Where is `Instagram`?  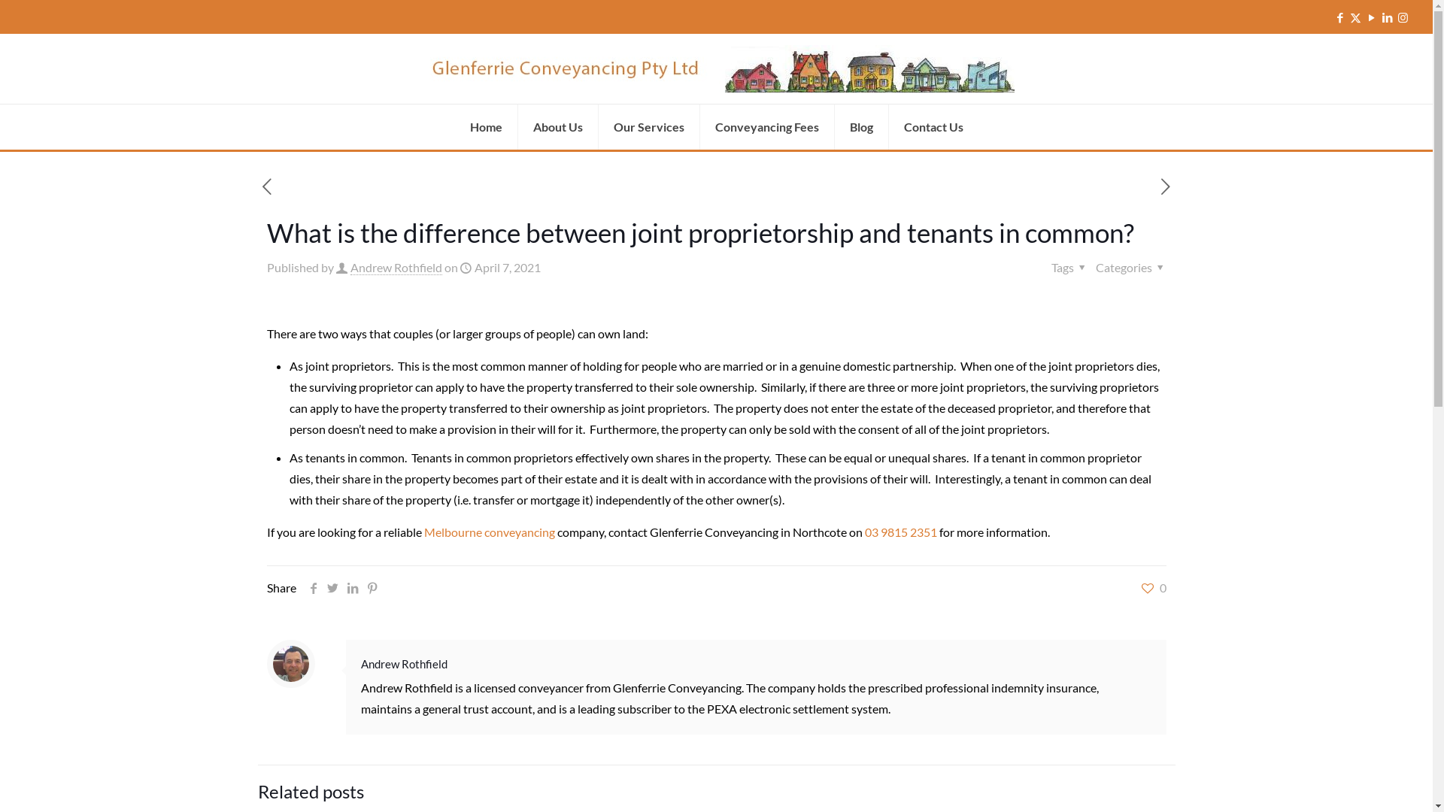 Instagram is located at coordinates (1403, 17).